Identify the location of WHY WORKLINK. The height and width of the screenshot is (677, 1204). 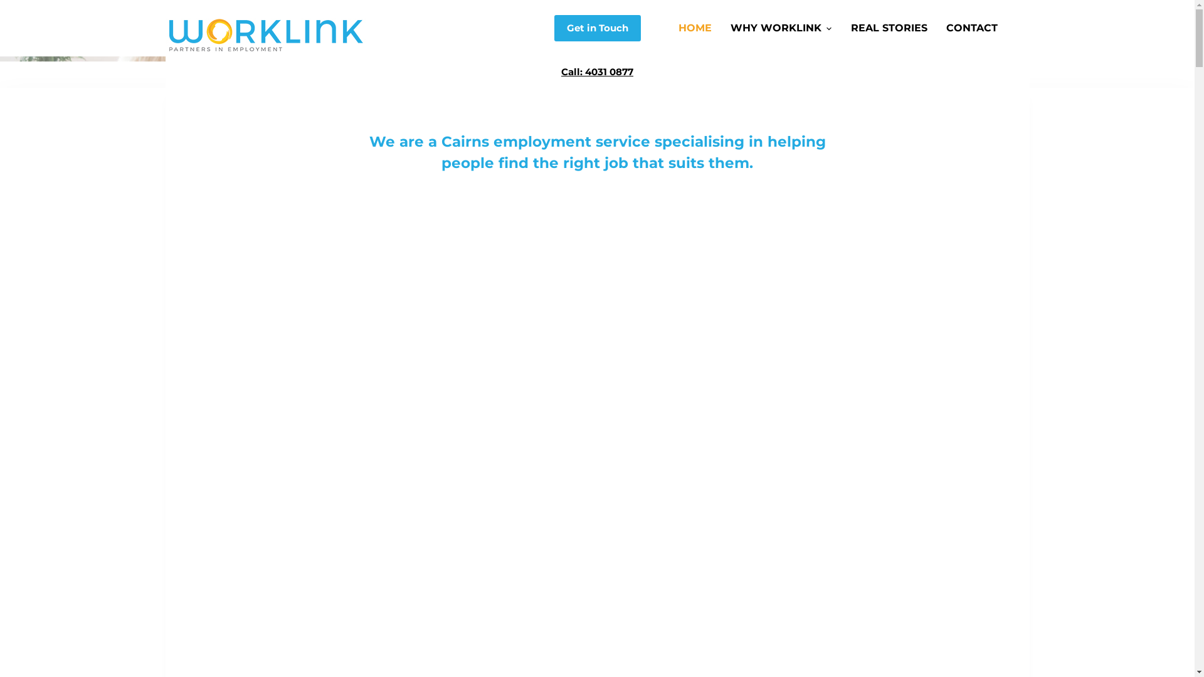
(883, 535).